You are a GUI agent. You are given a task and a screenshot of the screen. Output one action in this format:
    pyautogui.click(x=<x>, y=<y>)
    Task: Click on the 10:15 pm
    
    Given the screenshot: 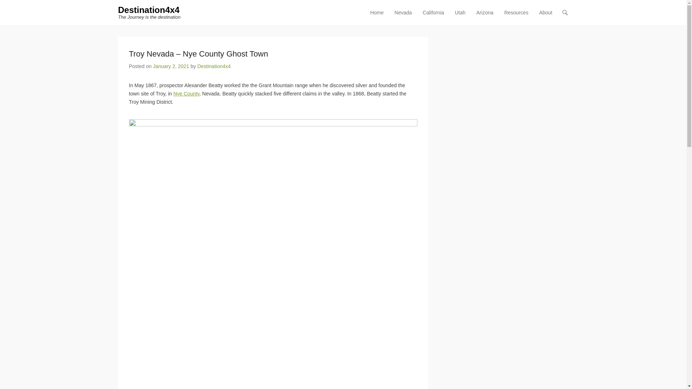 What is the action you would take?
    pyautogui.click(x=171, y=66)
    